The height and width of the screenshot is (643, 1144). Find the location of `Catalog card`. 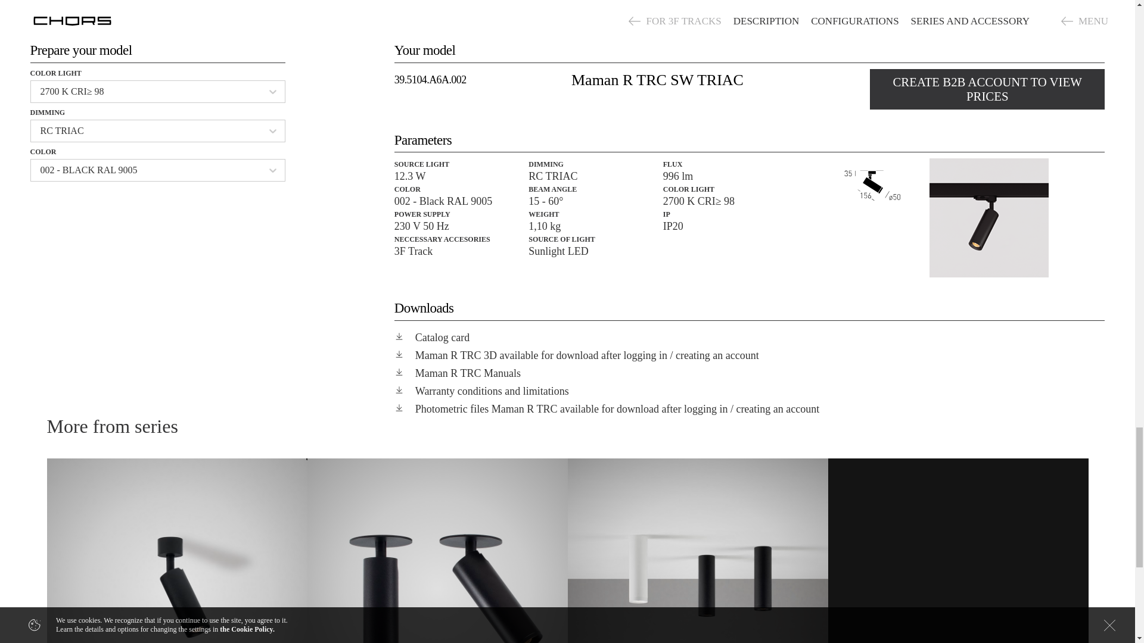

Catalog card is located at coordinates (750, 337).